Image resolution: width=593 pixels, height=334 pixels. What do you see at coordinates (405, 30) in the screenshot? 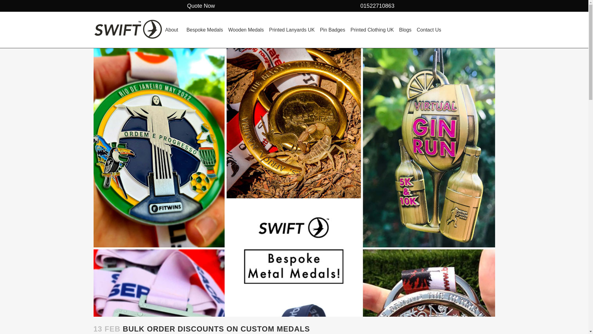
I see `Blogs` at bounding box center [405, 30].